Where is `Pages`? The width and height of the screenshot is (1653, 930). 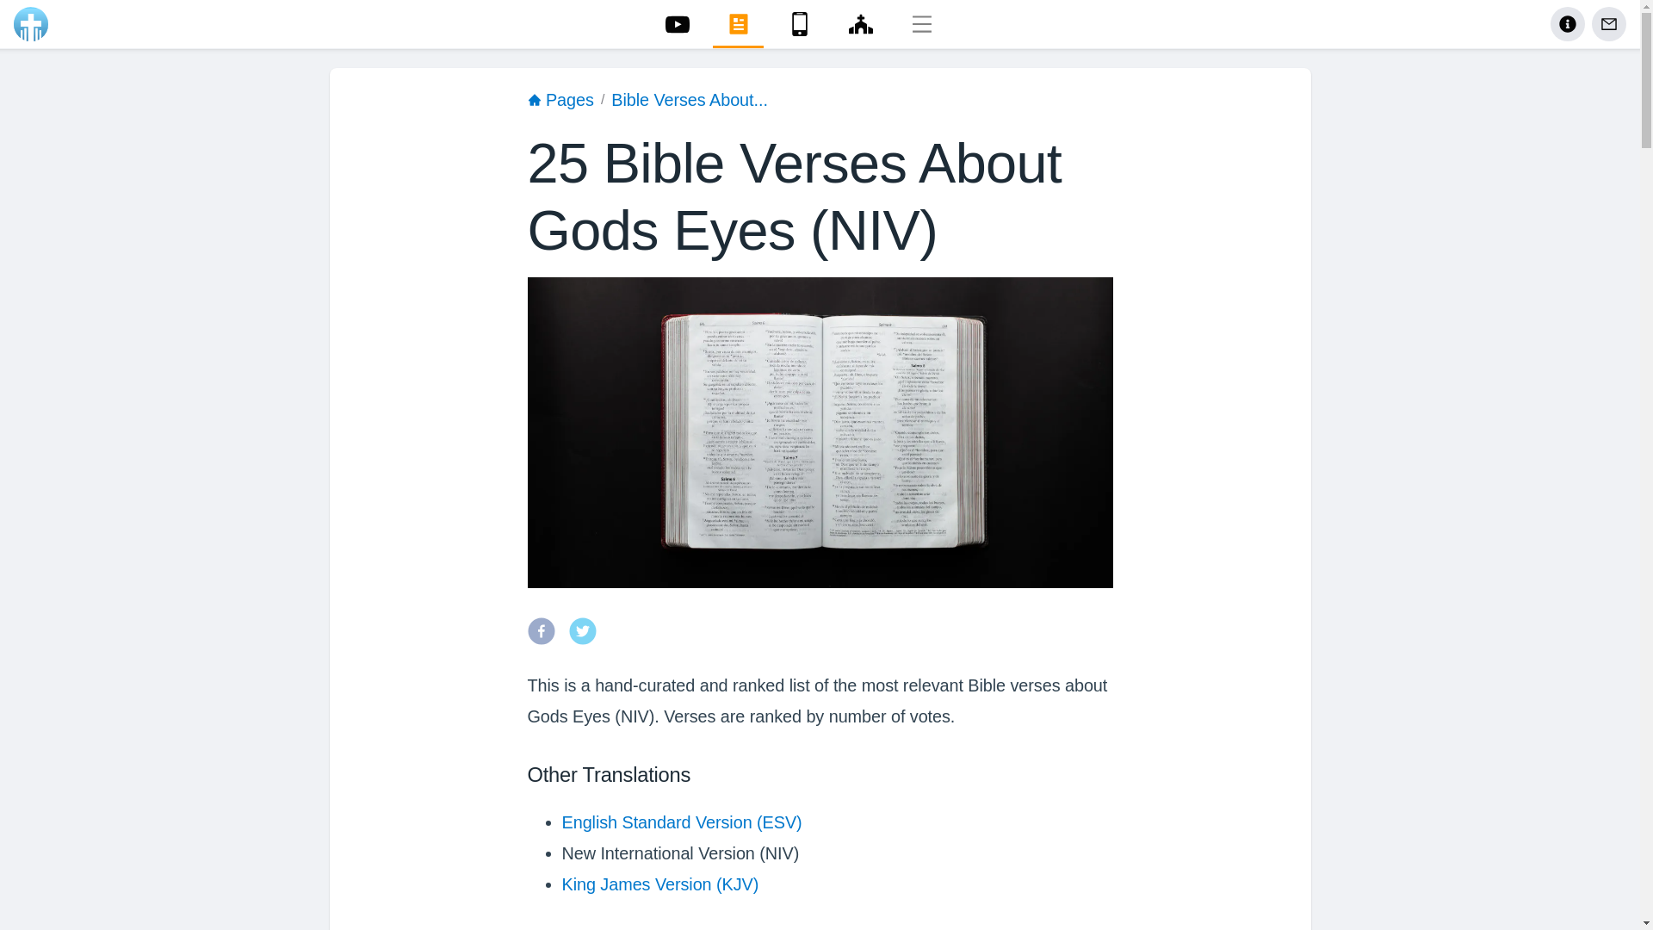
Pages is located at coordinates (560, 101).